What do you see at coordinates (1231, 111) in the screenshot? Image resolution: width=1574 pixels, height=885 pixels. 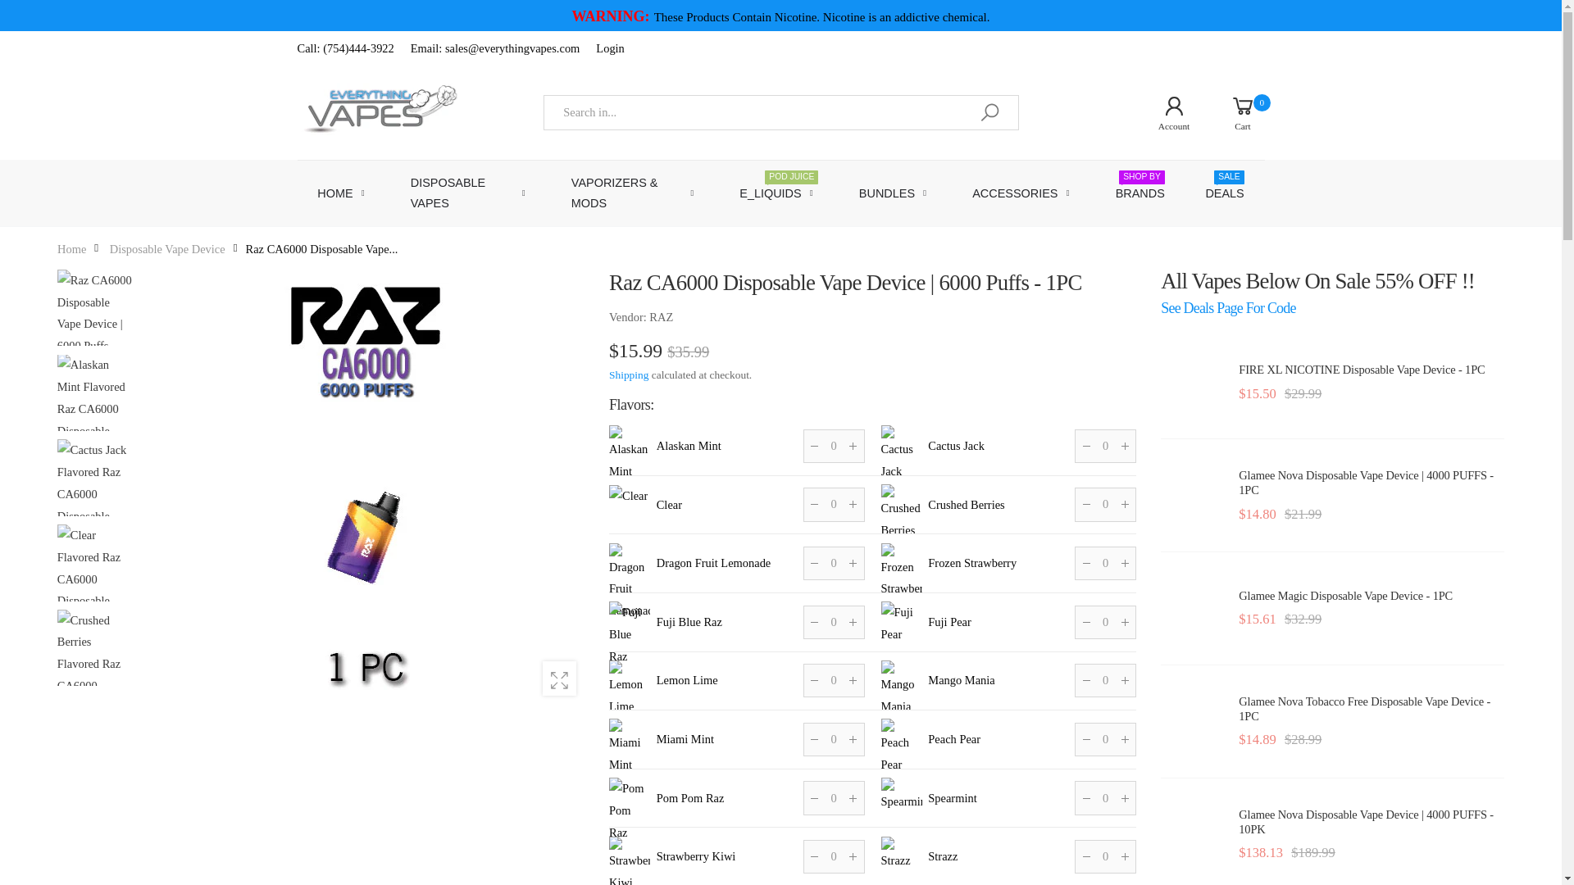 I see `Disposable Vape Device` at bounding box center [1231, 111].